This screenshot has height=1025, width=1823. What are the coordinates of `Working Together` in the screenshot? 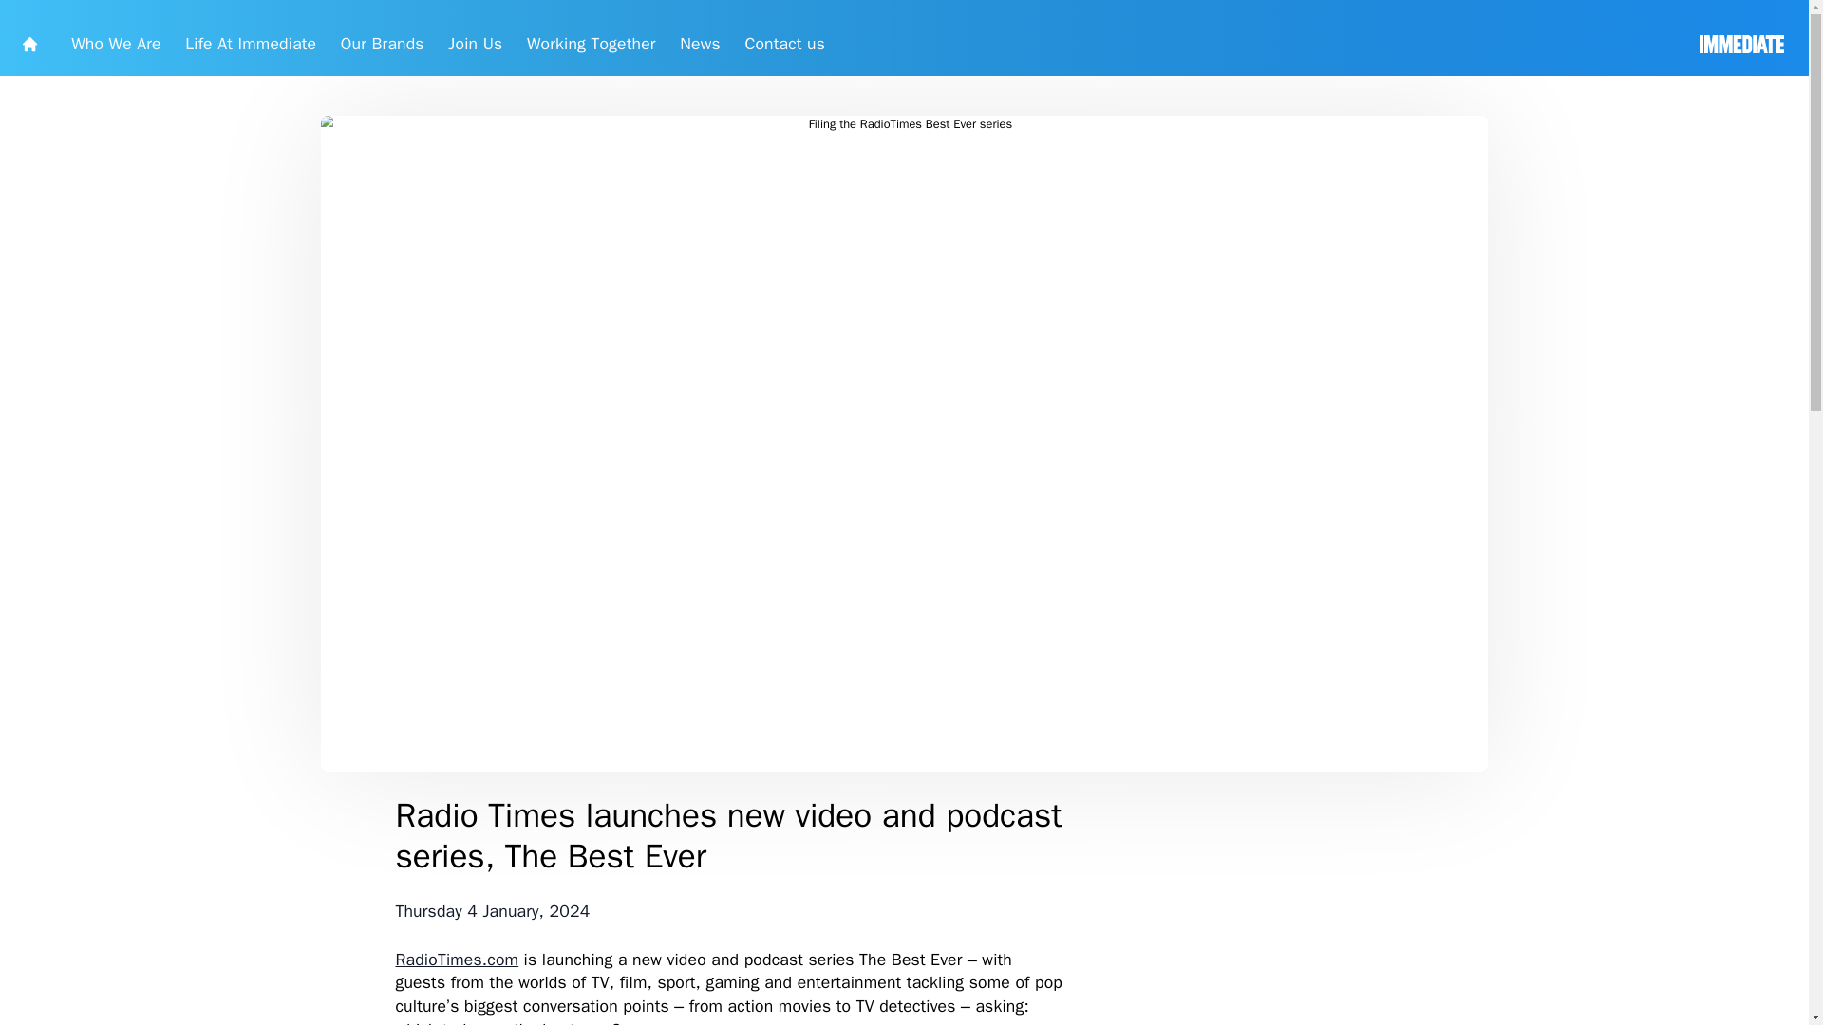 It's located at (739, 47).